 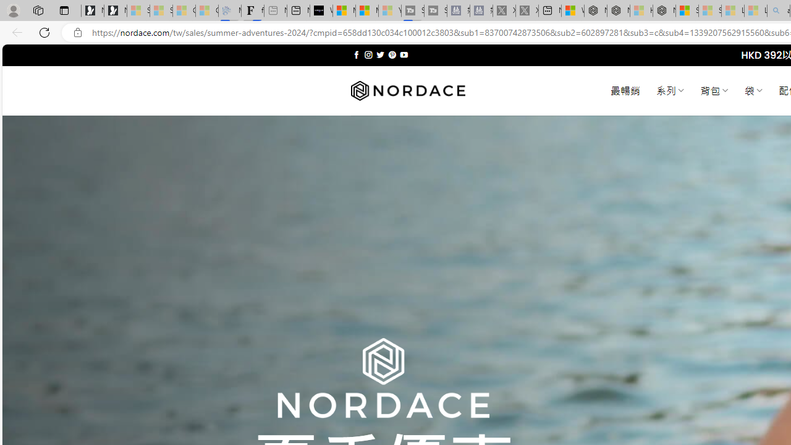 I want to click on Follow on Instagram, so click(x=368, y=54).